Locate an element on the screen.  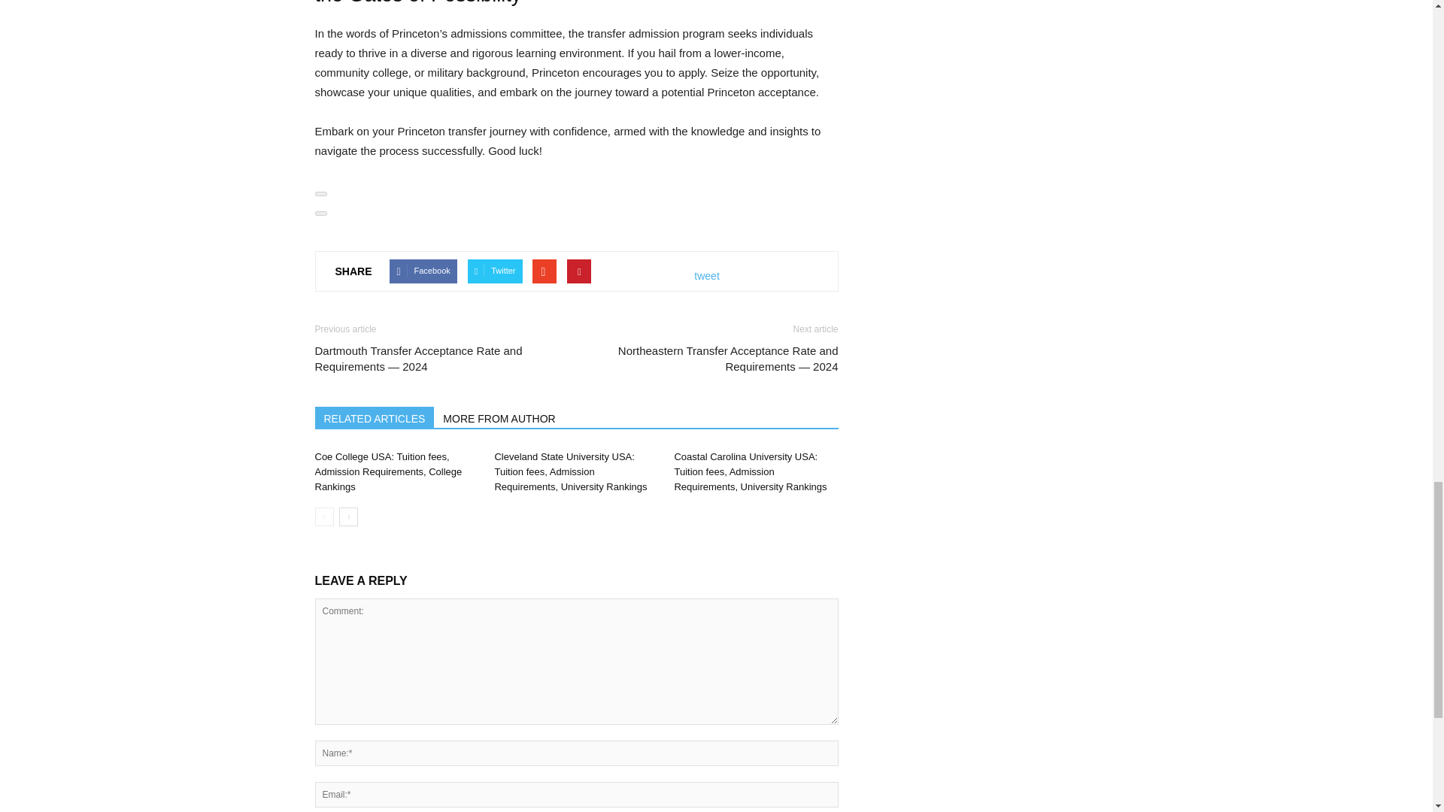
Twitter is located at coordinates (495, 271).